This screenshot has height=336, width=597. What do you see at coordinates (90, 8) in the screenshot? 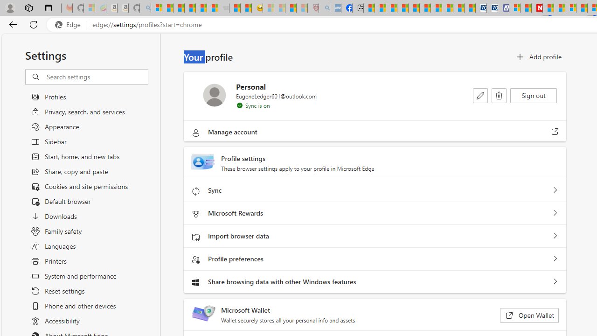
I see `Microsoft-Report a Concern to Bing - Sleeping` at bounding box center [90, 8].